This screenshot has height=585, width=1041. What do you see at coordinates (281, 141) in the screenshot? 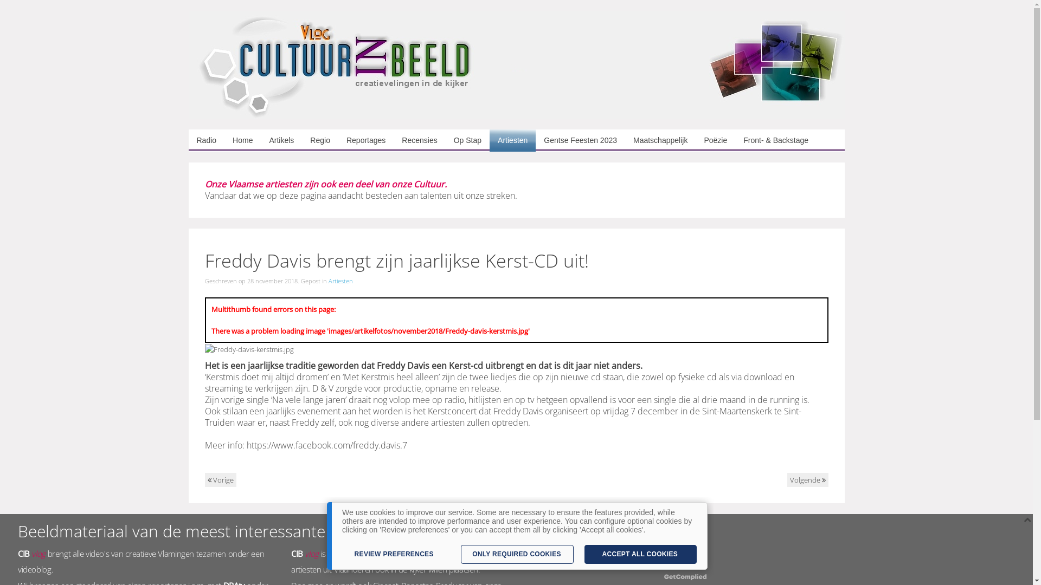
I see `Artikels` at bounding box center [281, 141].